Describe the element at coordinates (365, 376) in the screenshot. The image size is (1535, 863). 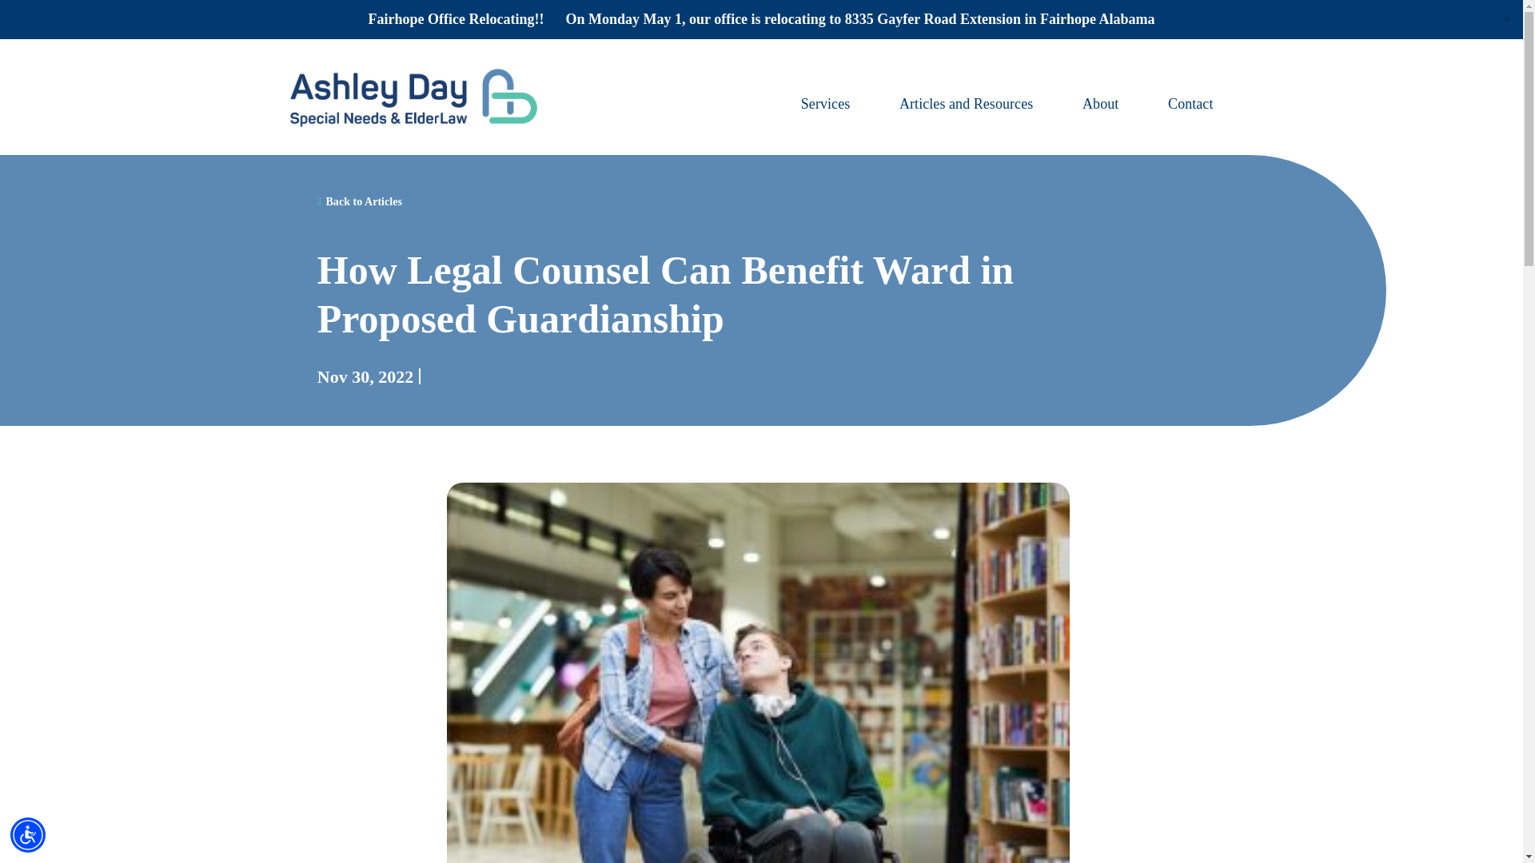
I see `Nov 30, 2022` at that location.